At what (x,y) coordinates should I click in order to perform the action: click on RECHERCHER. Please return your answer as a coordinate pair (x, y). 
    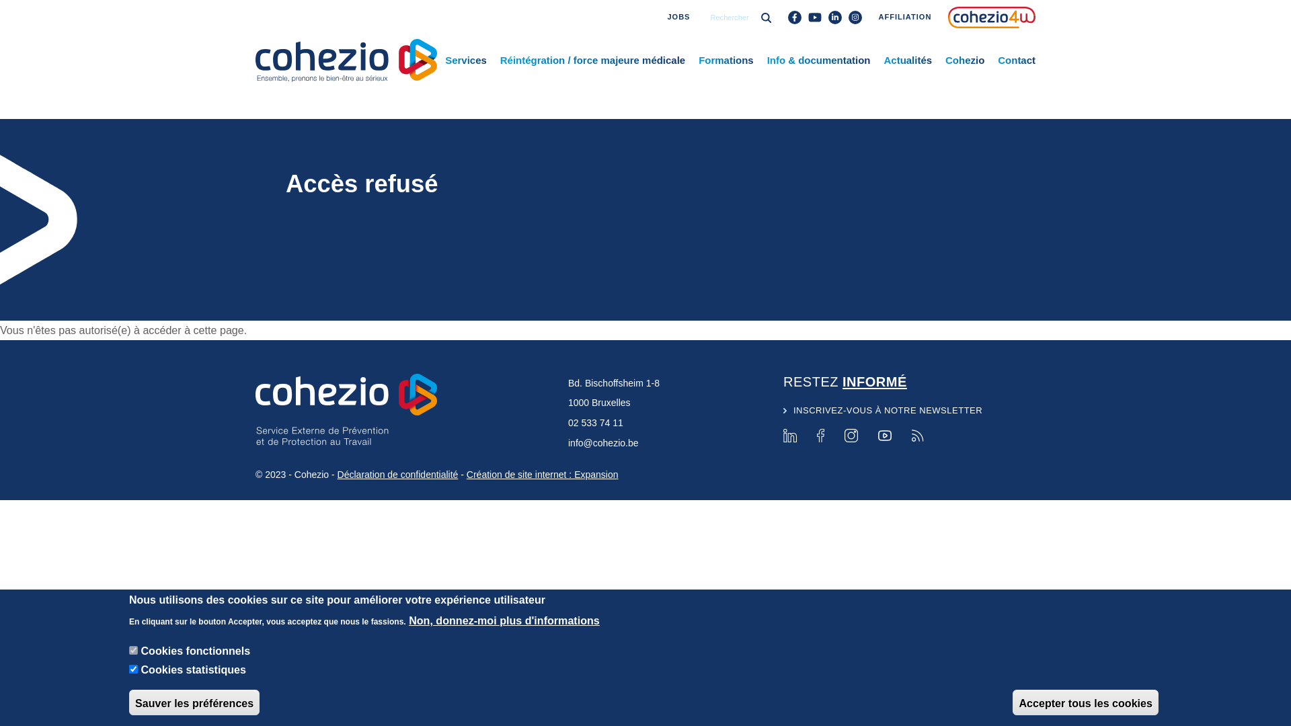
    Looking at the image, I should click on (732, 40).